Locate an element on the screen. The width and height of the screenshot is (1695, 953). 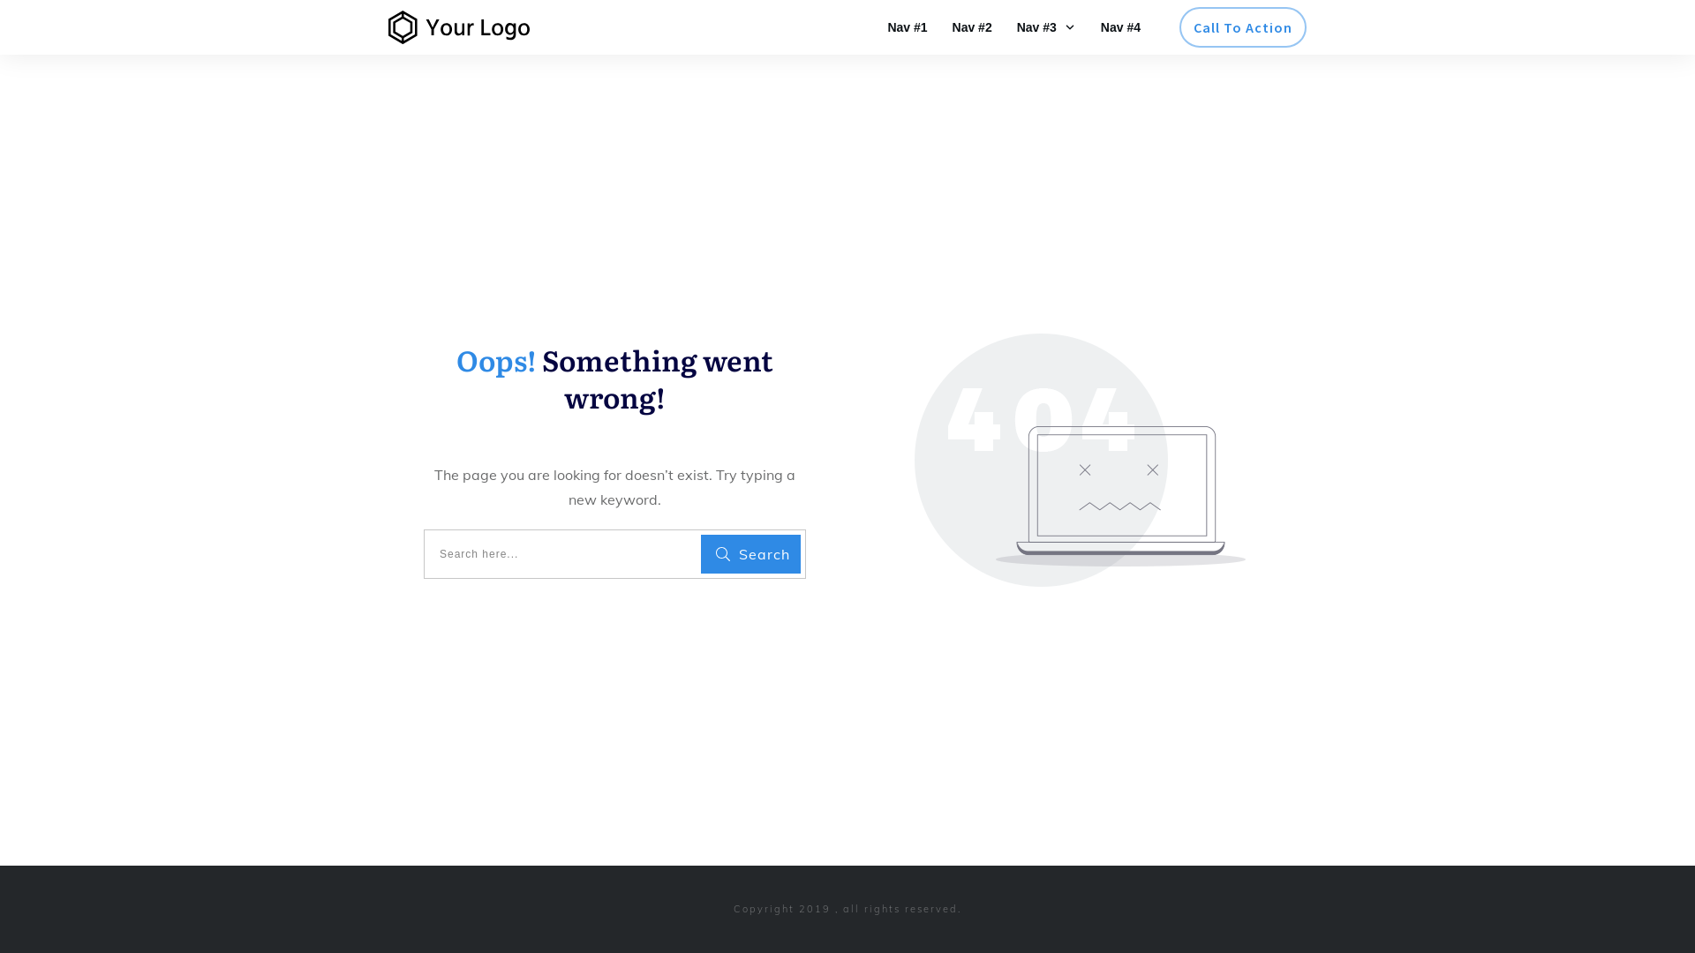
Nav #2 is located at coordinates (973, 27).